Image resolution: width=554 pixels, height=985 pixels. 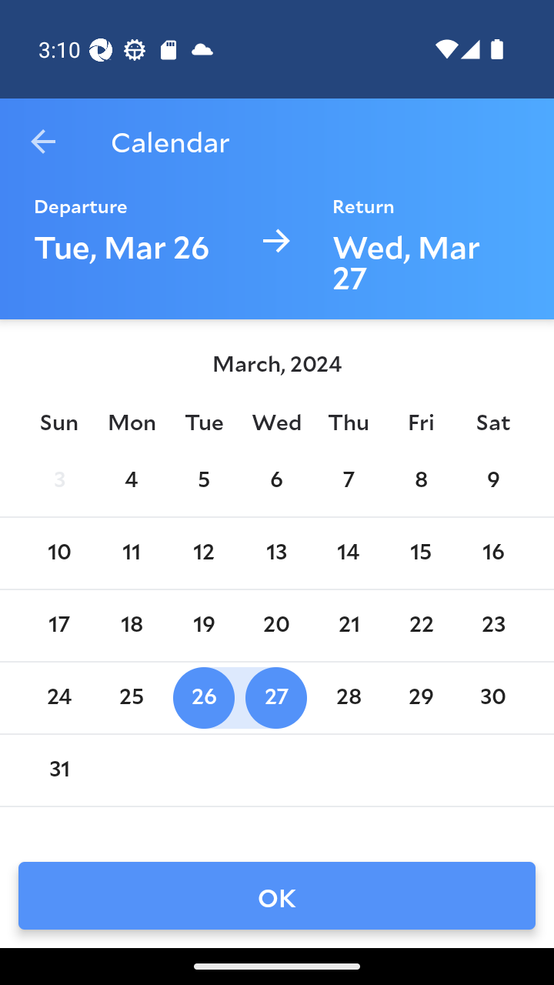 I want to click on 10, so click(x=58, y=553).